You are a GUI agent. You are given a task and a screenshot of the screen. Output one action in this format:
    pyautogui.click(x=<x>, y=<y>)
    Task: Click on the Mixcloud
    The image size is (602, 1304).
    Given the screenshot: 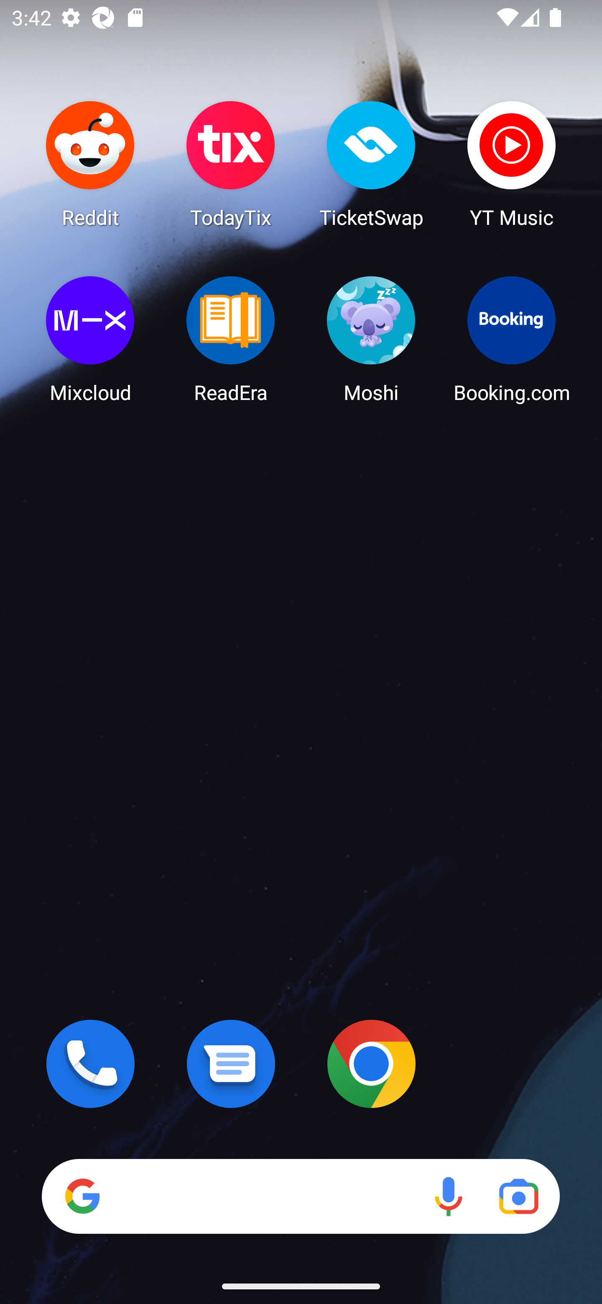 What is the action you would take?
    pyautogui.click(x=90, y=339)
    